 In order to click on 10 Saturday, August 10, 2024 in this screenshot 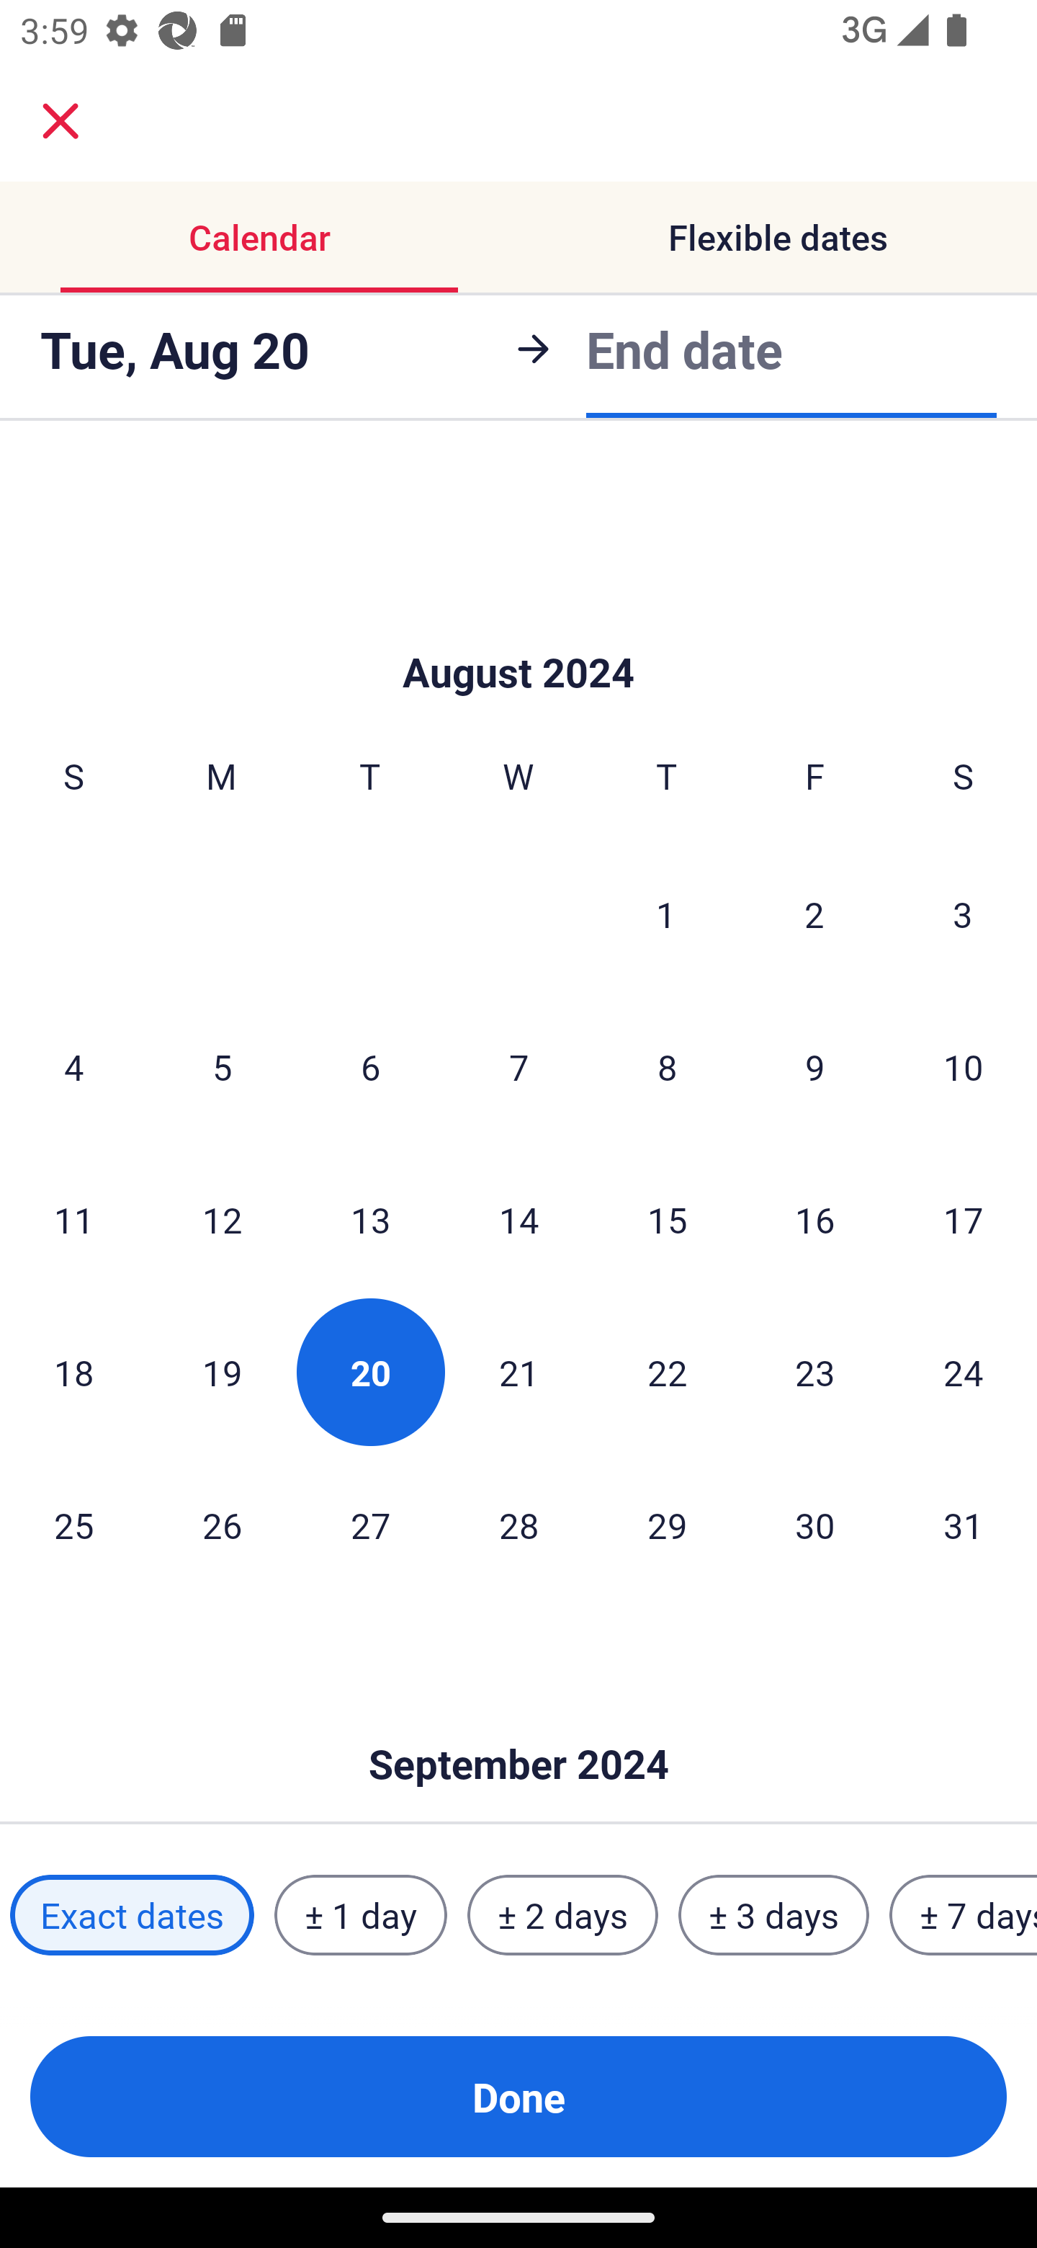, I will do `click(964, 1066)`.